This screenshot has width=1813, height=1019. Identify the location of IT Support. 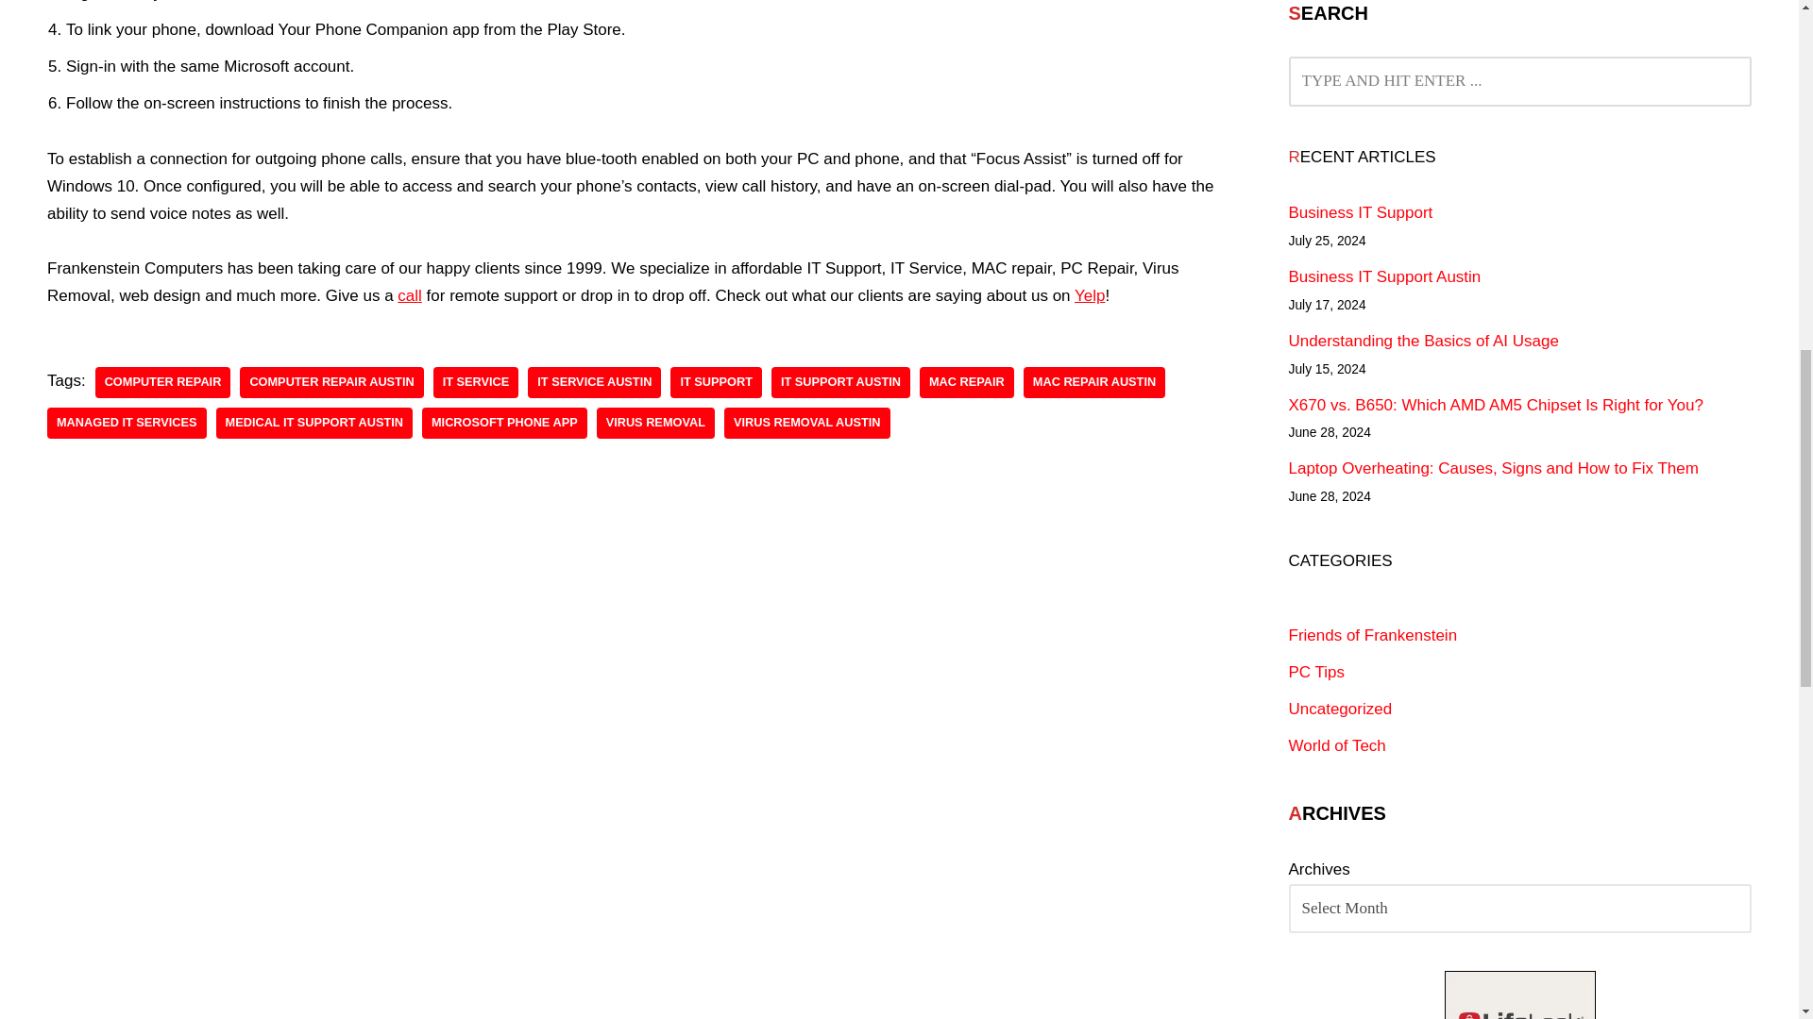
(716, 382).